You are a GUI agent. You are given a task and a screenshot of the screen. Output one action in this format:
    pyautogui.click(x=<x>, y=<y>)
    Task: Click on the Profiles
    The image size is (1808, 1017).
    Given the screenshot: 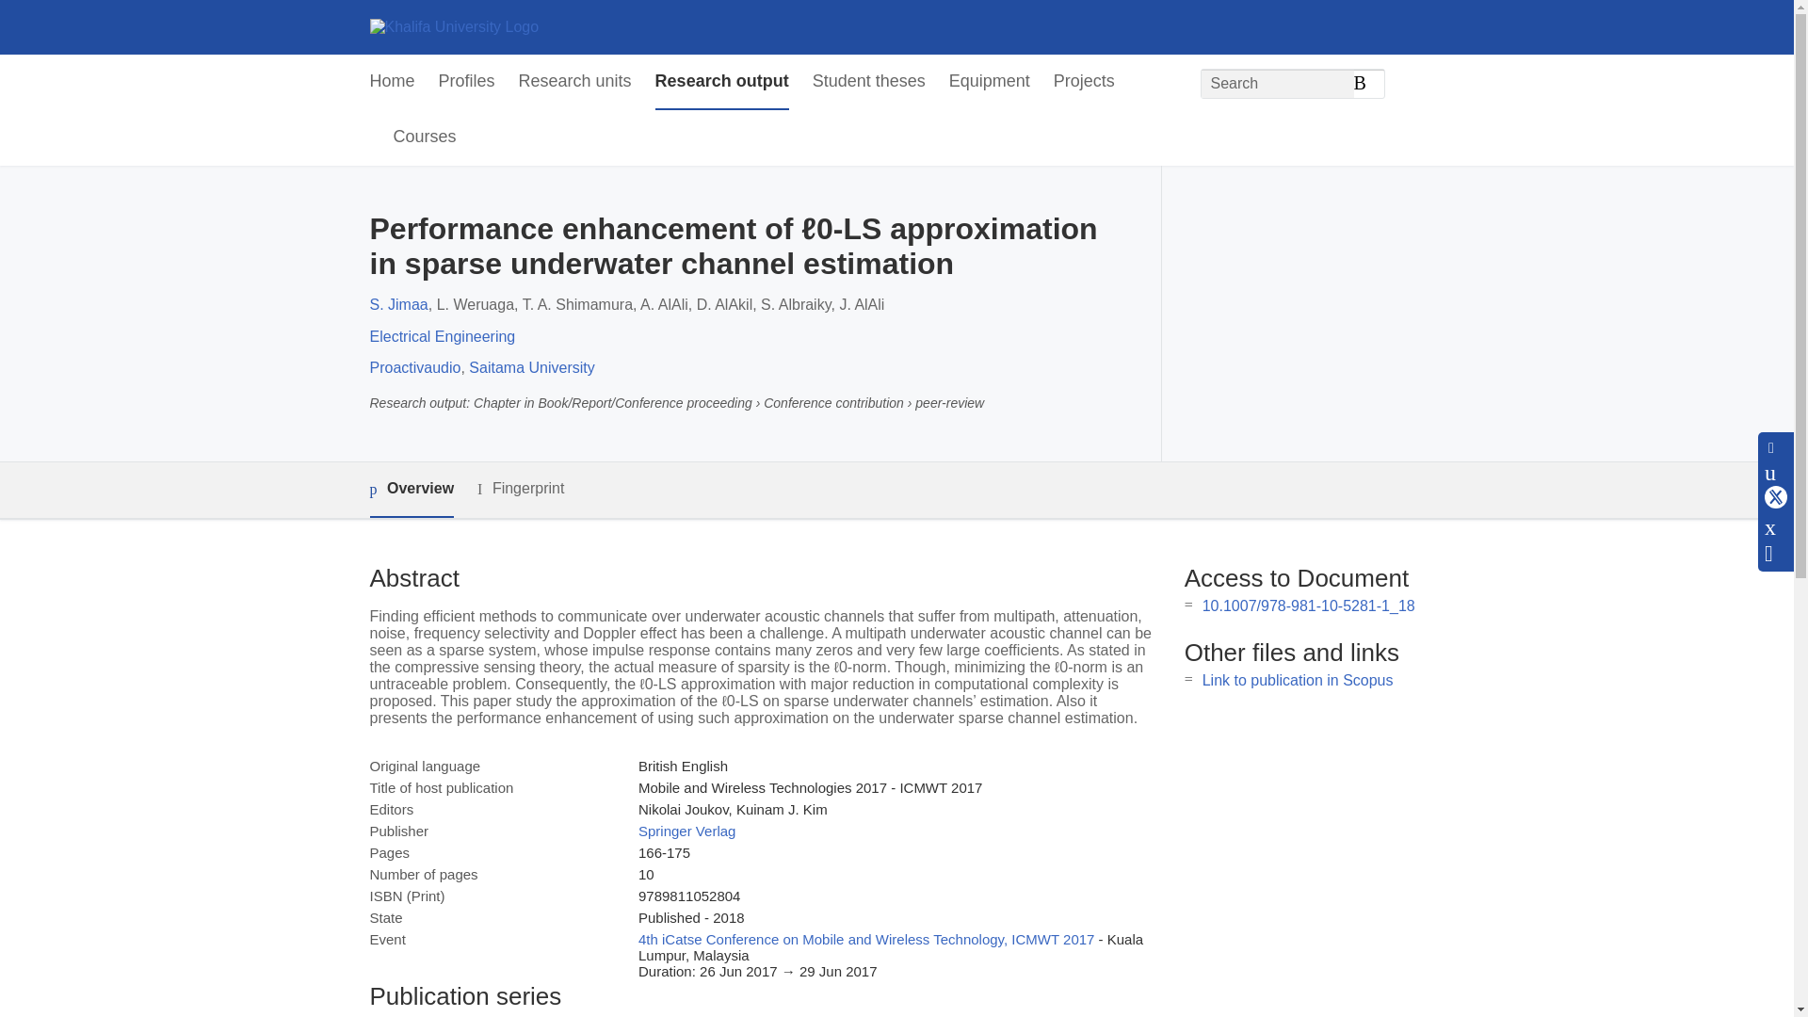 What is the action you would take?
    pyautogui.click(x=467, y=82)
    